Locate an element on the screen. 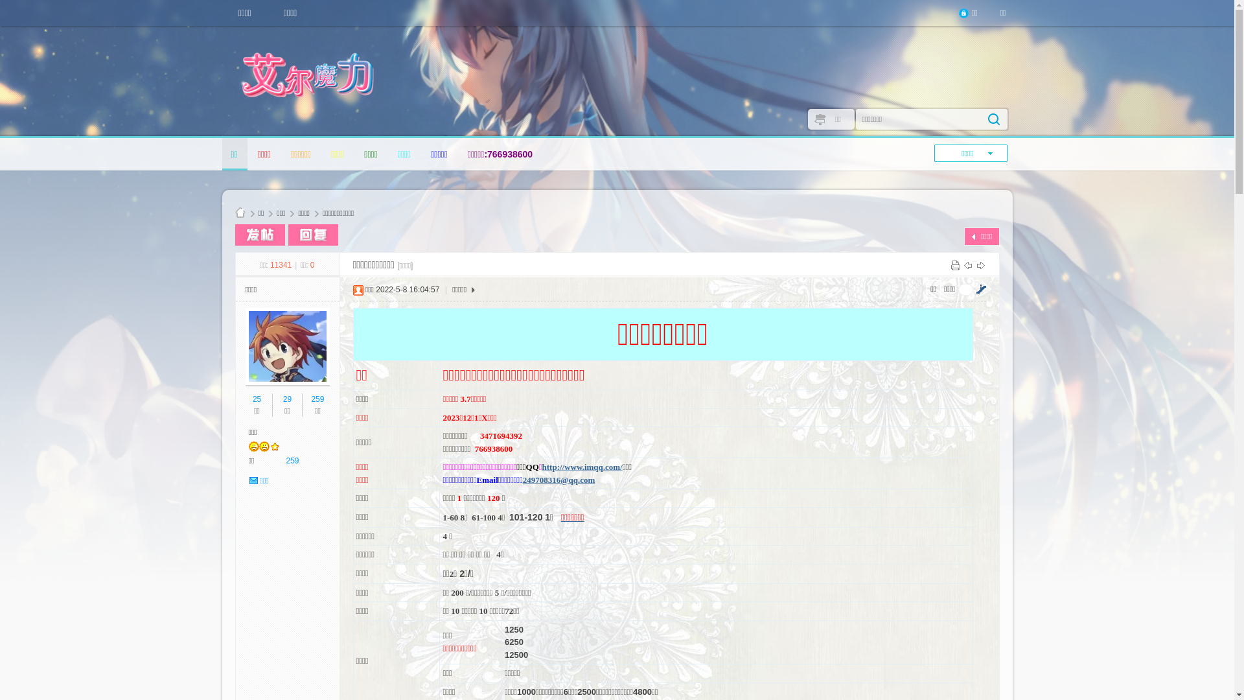  29 is located at coordinates (288, 399).